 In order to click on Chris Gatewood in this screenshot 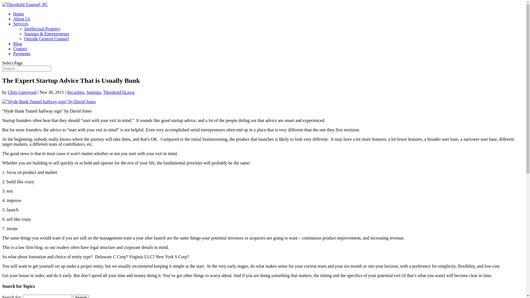, I will do `click(22, 92)`.